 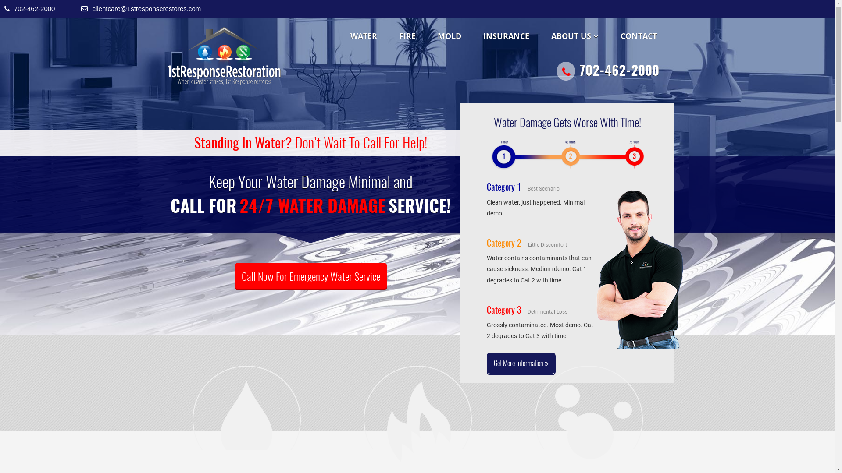 What do you see at coordinates (311, 276) in the screenshot?
I see `Call Now For Emergency Water Service` at bounding box center [311, 276].